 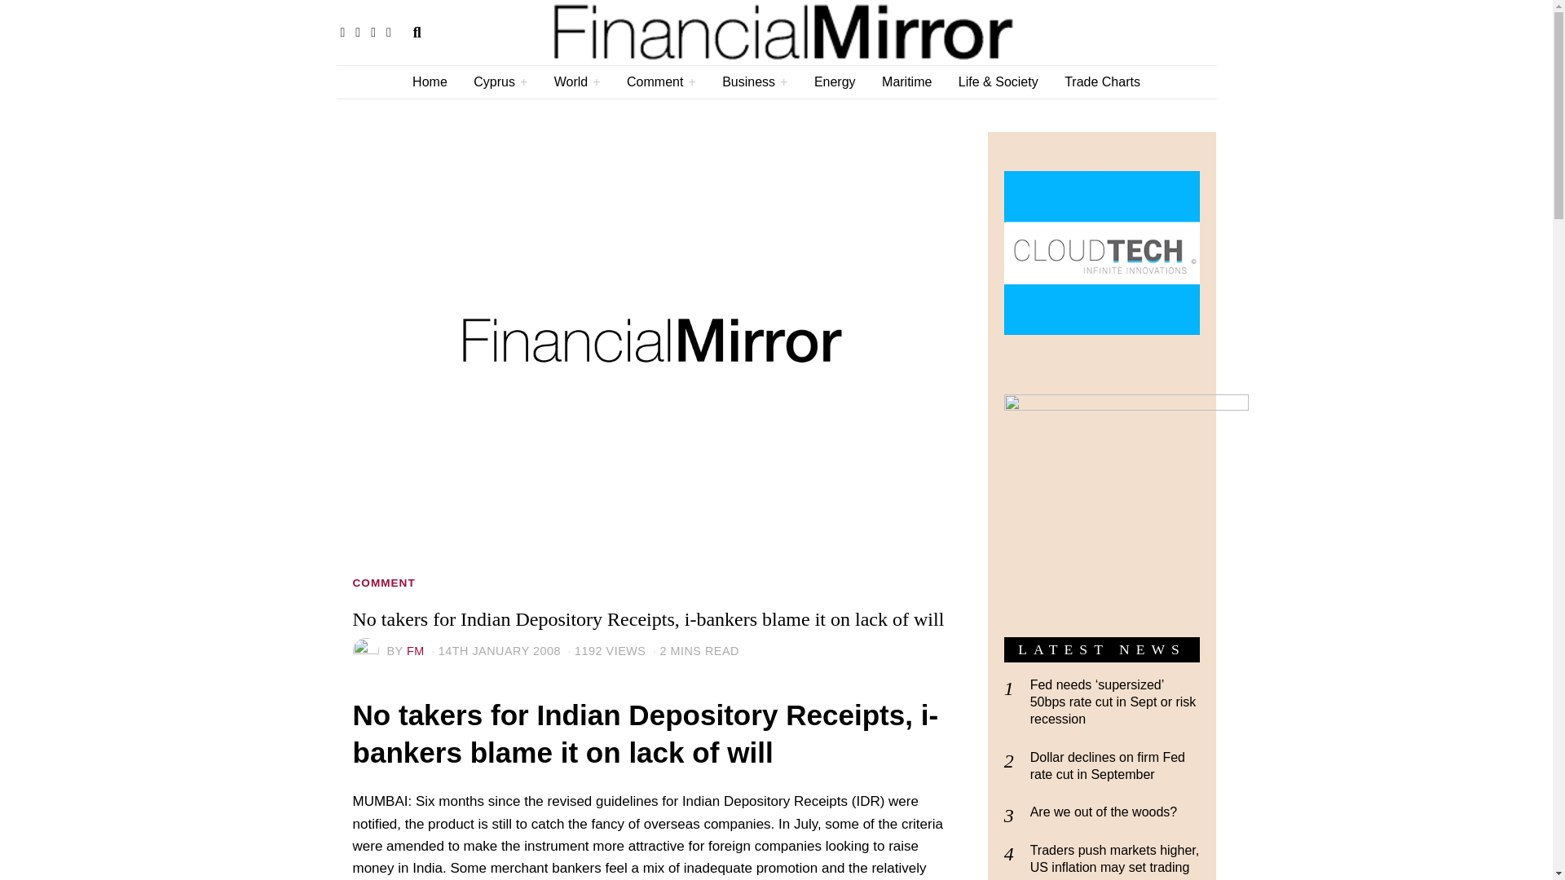 I want to click on Comment, so click(x=660, y=81).